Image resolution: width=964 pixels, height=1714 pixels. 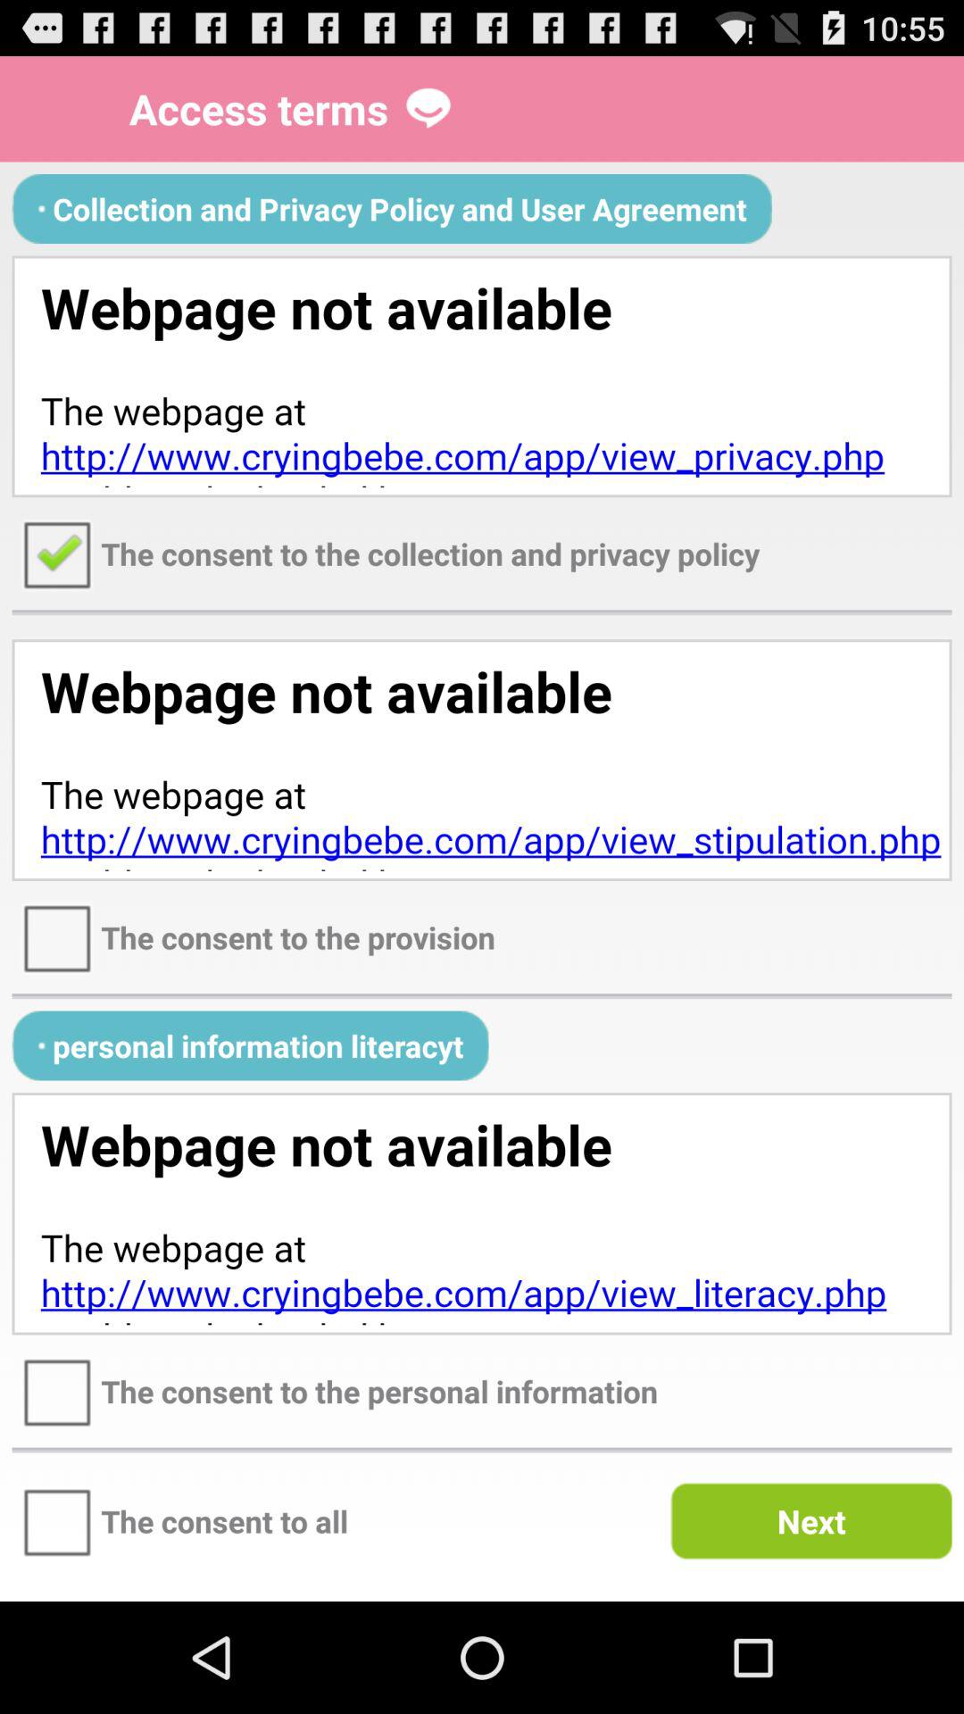 I want to click on for adverisment, so click(x=482, y=1214).